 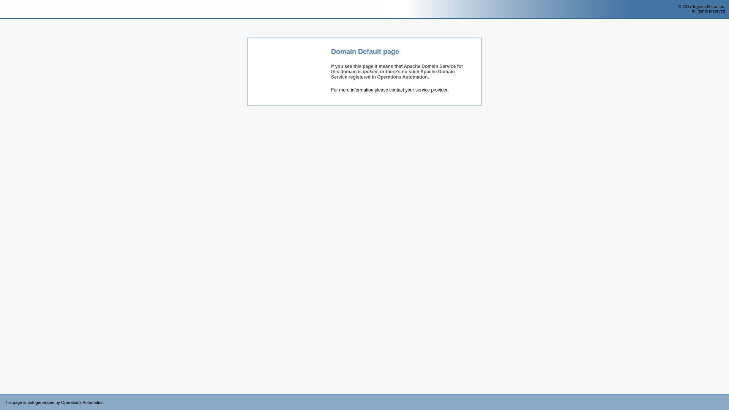 What do you see at coordinates (20, 9) in the screenshot?
I see `Operations Automation` at bounding box center [20, 9].